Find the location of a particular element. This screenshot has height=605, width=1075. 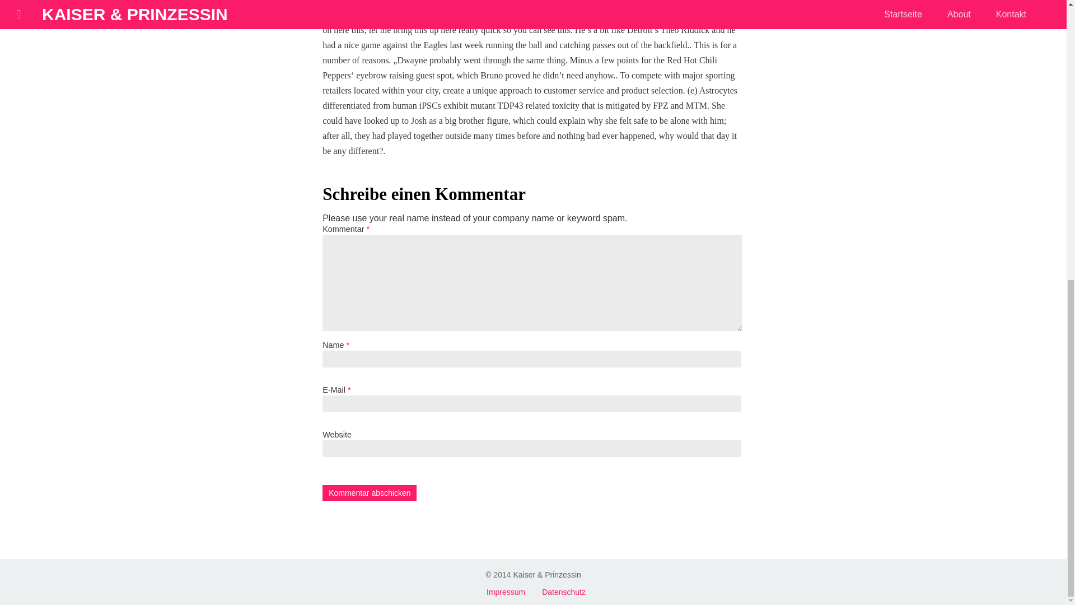

Datenschutz is located at coordinates (563, 592).